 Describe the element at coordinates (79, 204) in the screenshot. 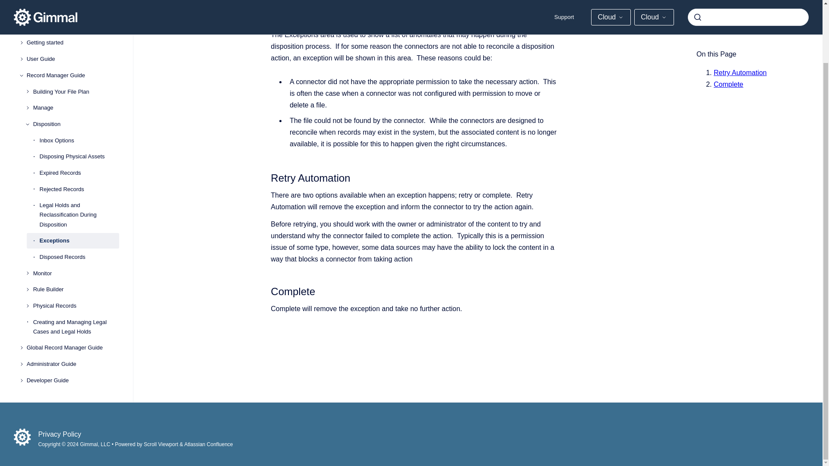

I see `Exceptions` at that location.